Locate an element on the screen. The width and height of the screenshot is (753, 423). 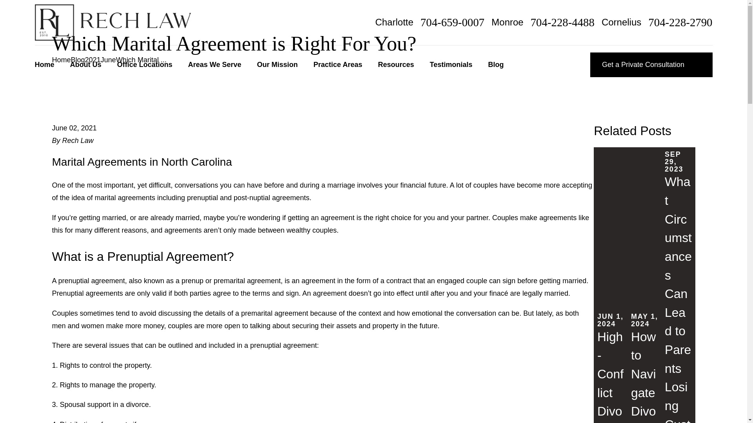
704-228-4488 is located at coordinates (562, 23).